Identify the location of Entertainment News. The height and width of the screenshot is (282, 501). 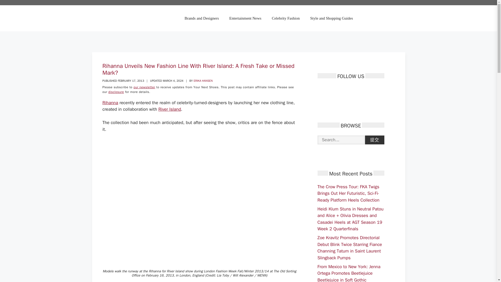
(245, 18).